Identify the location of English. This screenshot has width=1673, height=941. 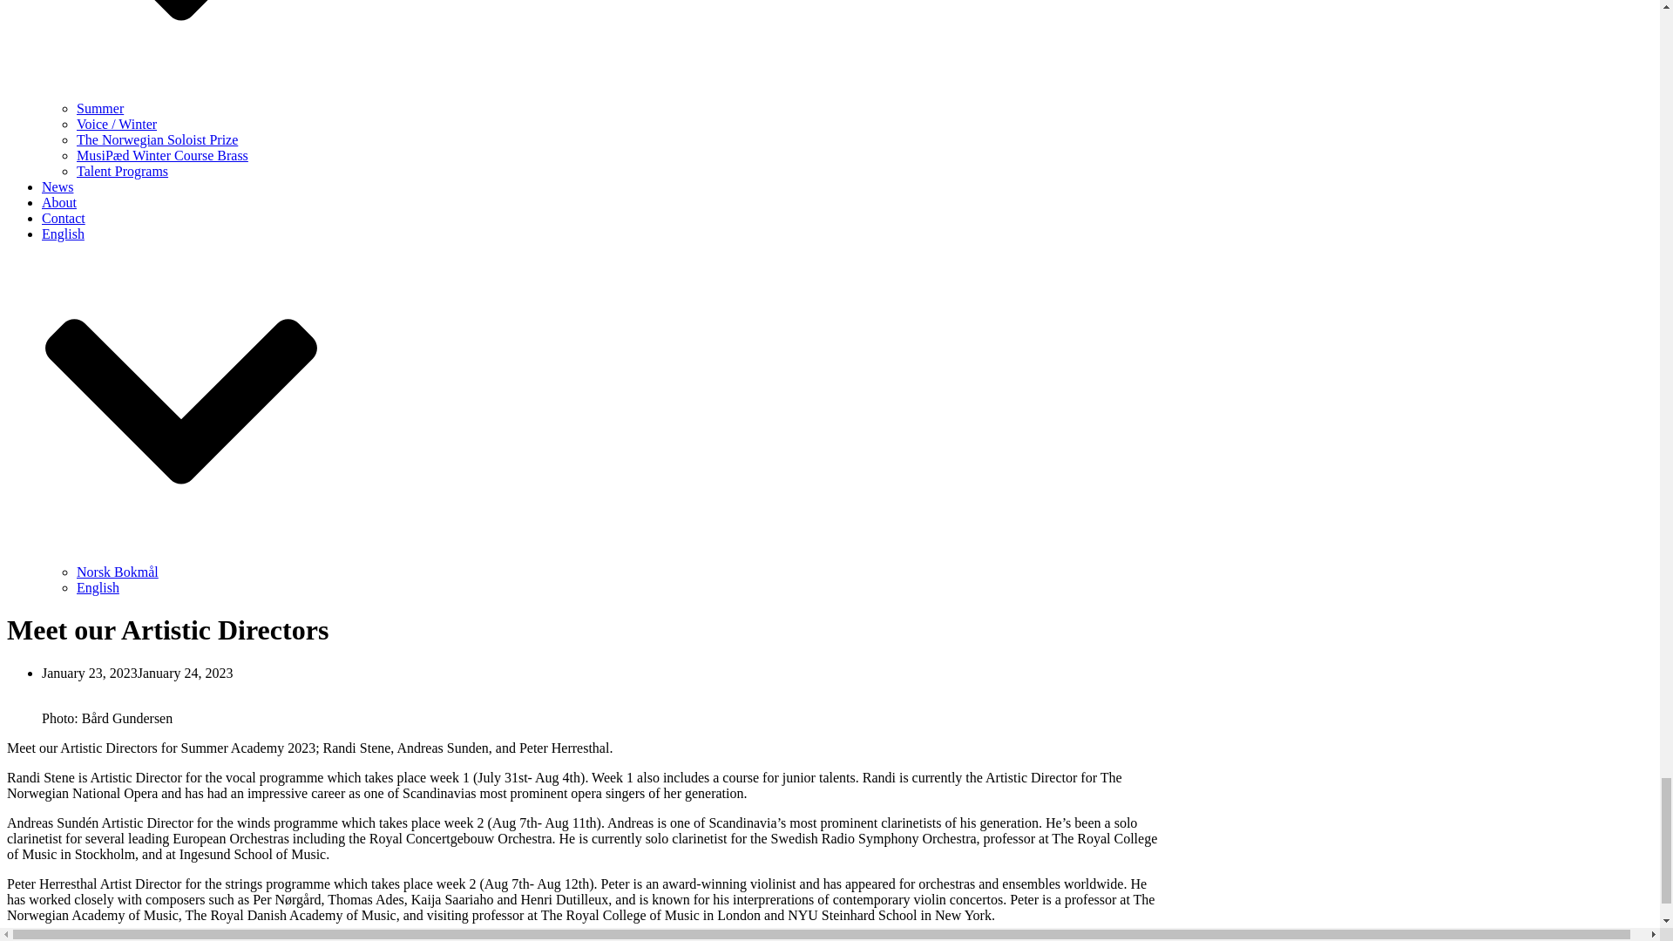
(98, 587).